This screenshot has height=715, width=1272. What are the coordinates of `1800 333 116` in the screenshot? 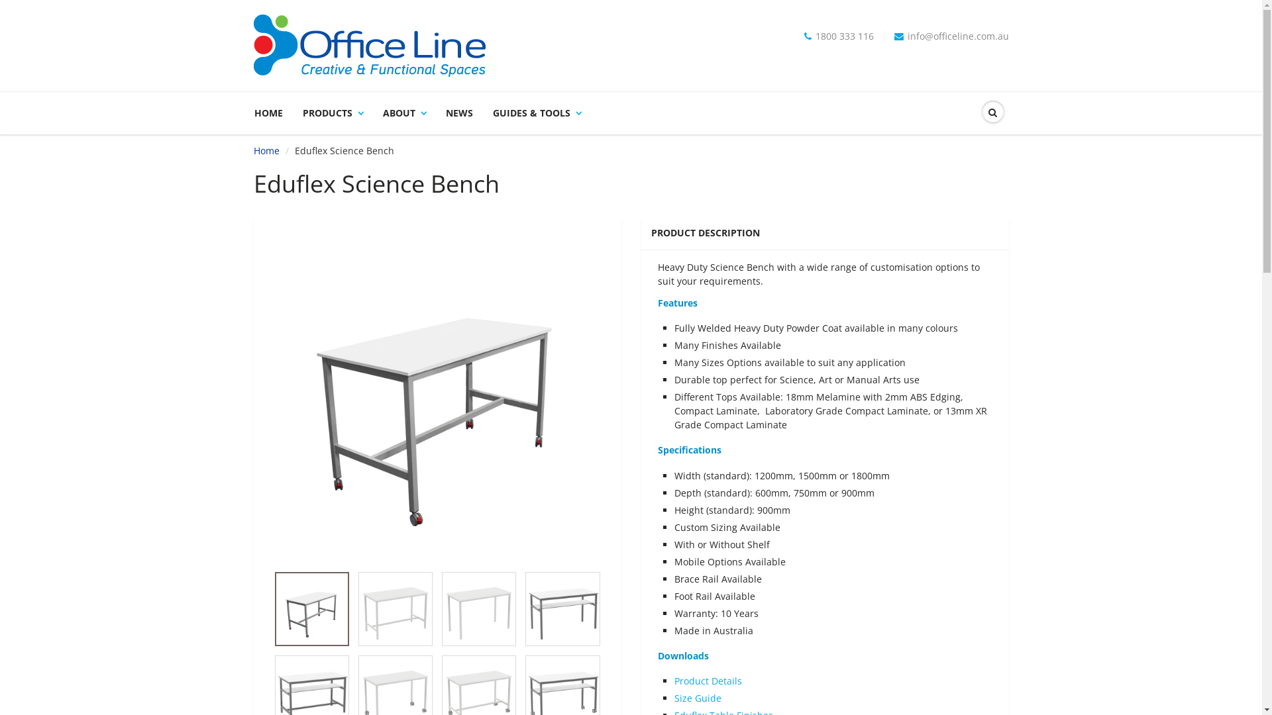 It's located at (839, 36).